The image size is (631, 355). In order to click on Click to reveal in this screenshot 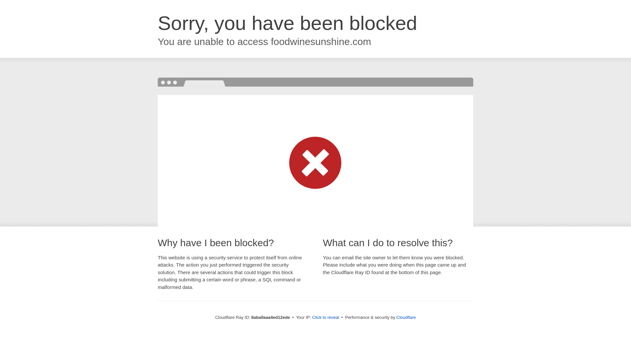, I will do `click(326, 318)`.